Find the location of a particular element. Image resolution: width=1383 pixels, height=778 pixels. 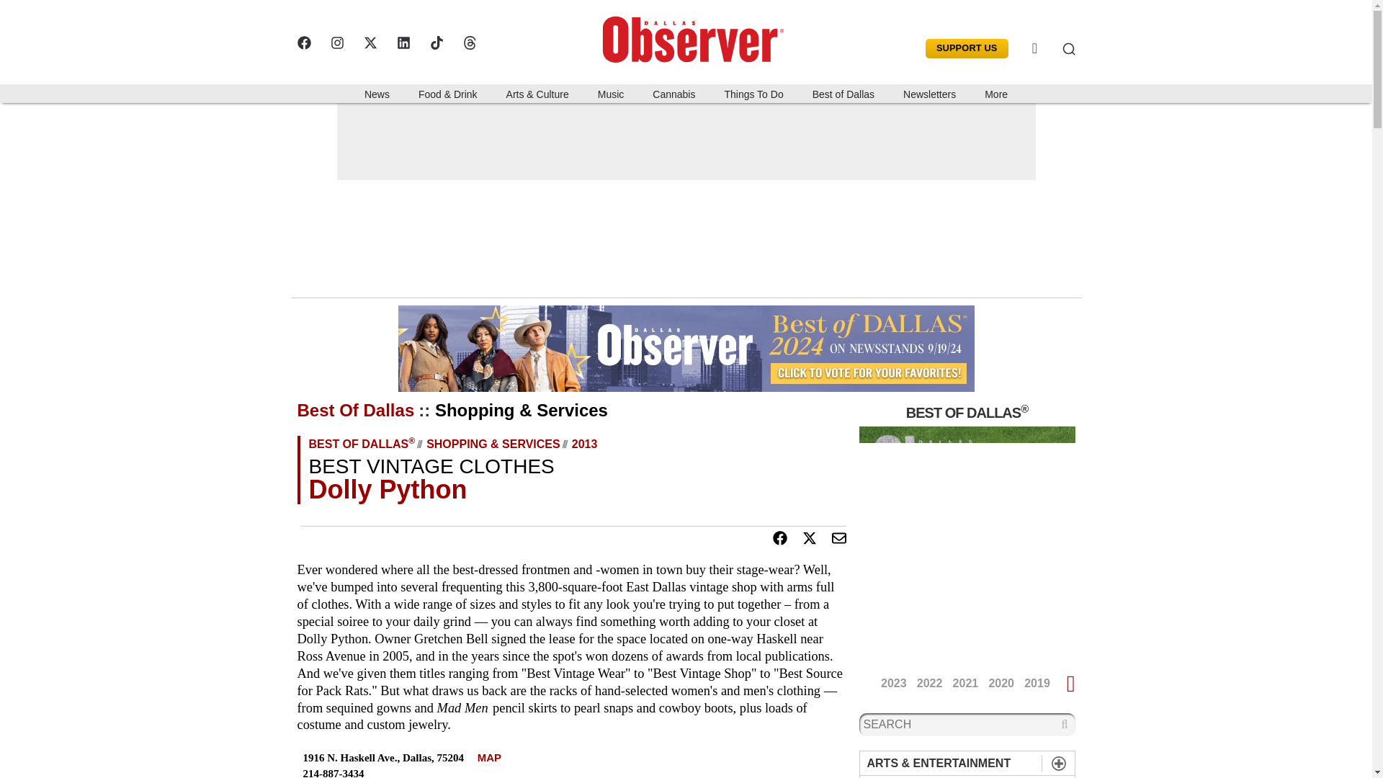

News is located at coordinates (376, 93).